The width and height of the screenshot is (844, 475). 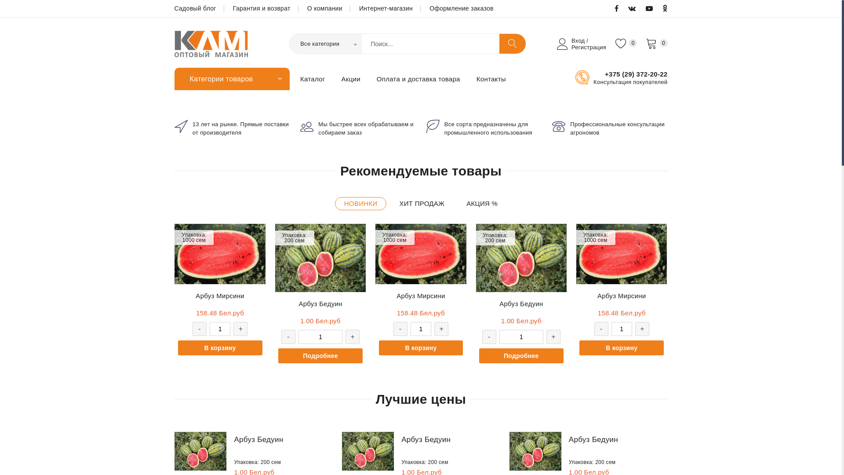 I want to click on +, so click(x=553, y=337).